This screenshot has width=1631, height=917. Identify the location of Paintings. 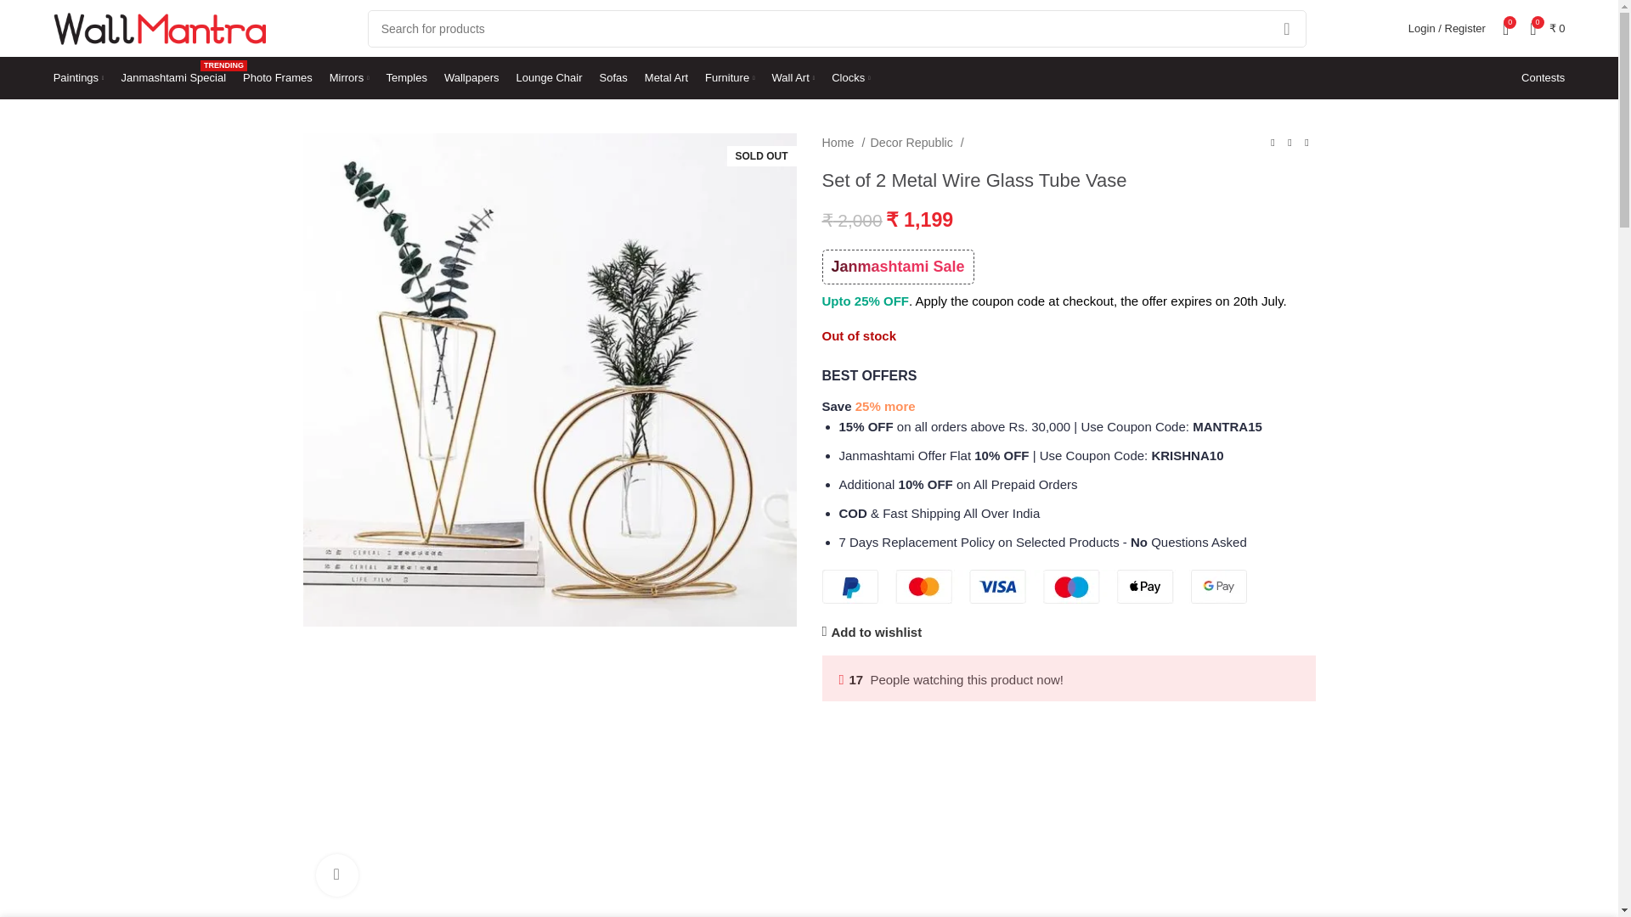
(173, 78).